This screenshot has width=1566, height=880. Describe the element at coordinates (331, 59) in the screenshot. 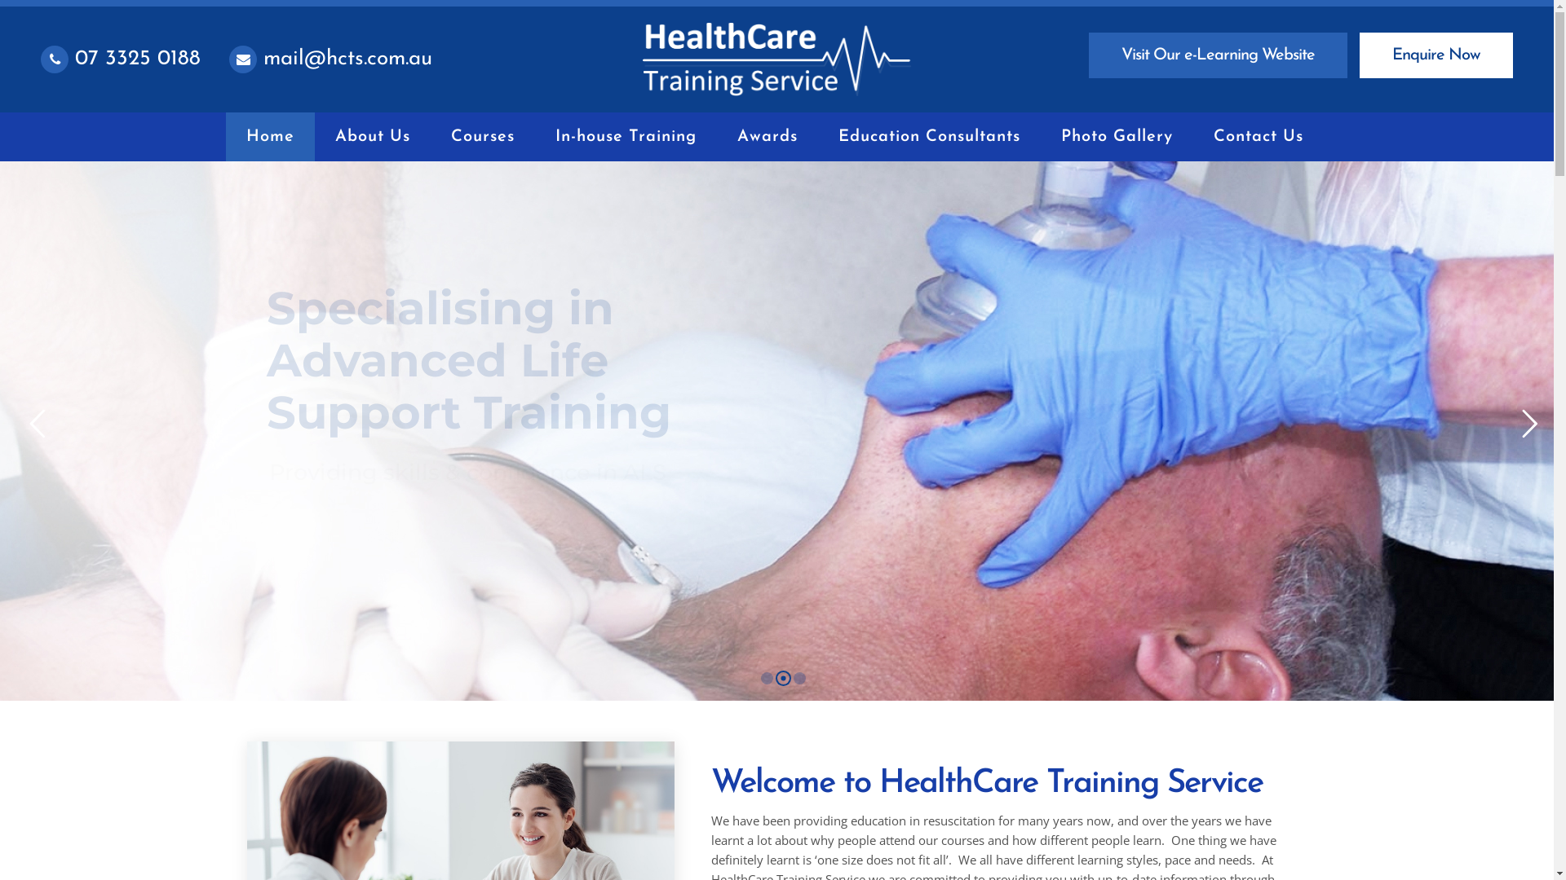

I see `mail@hcts.com.au` at that location.